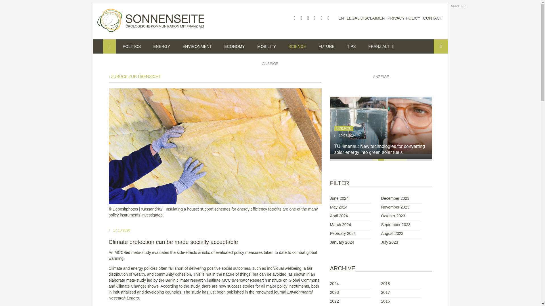 This screenshot has height=306, width=545. I want to click on EN, so click(341, 18).